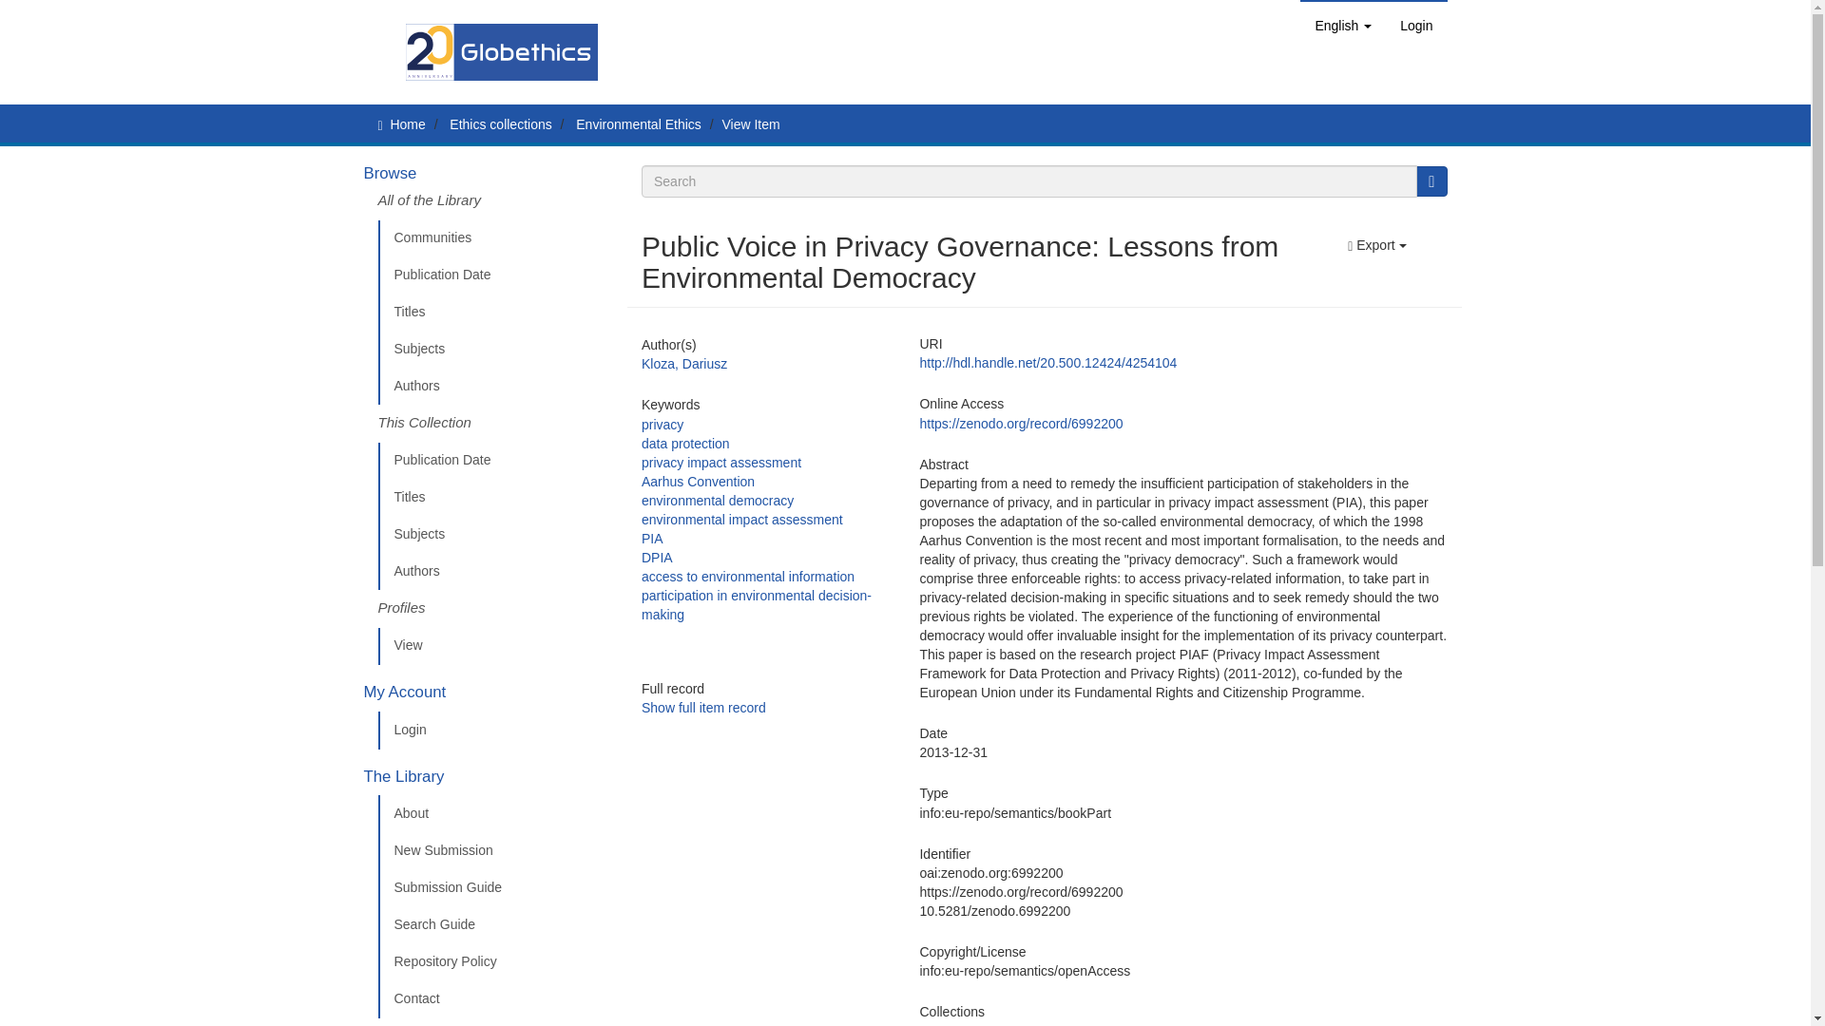  I want to click on Home, so click(407, 124).